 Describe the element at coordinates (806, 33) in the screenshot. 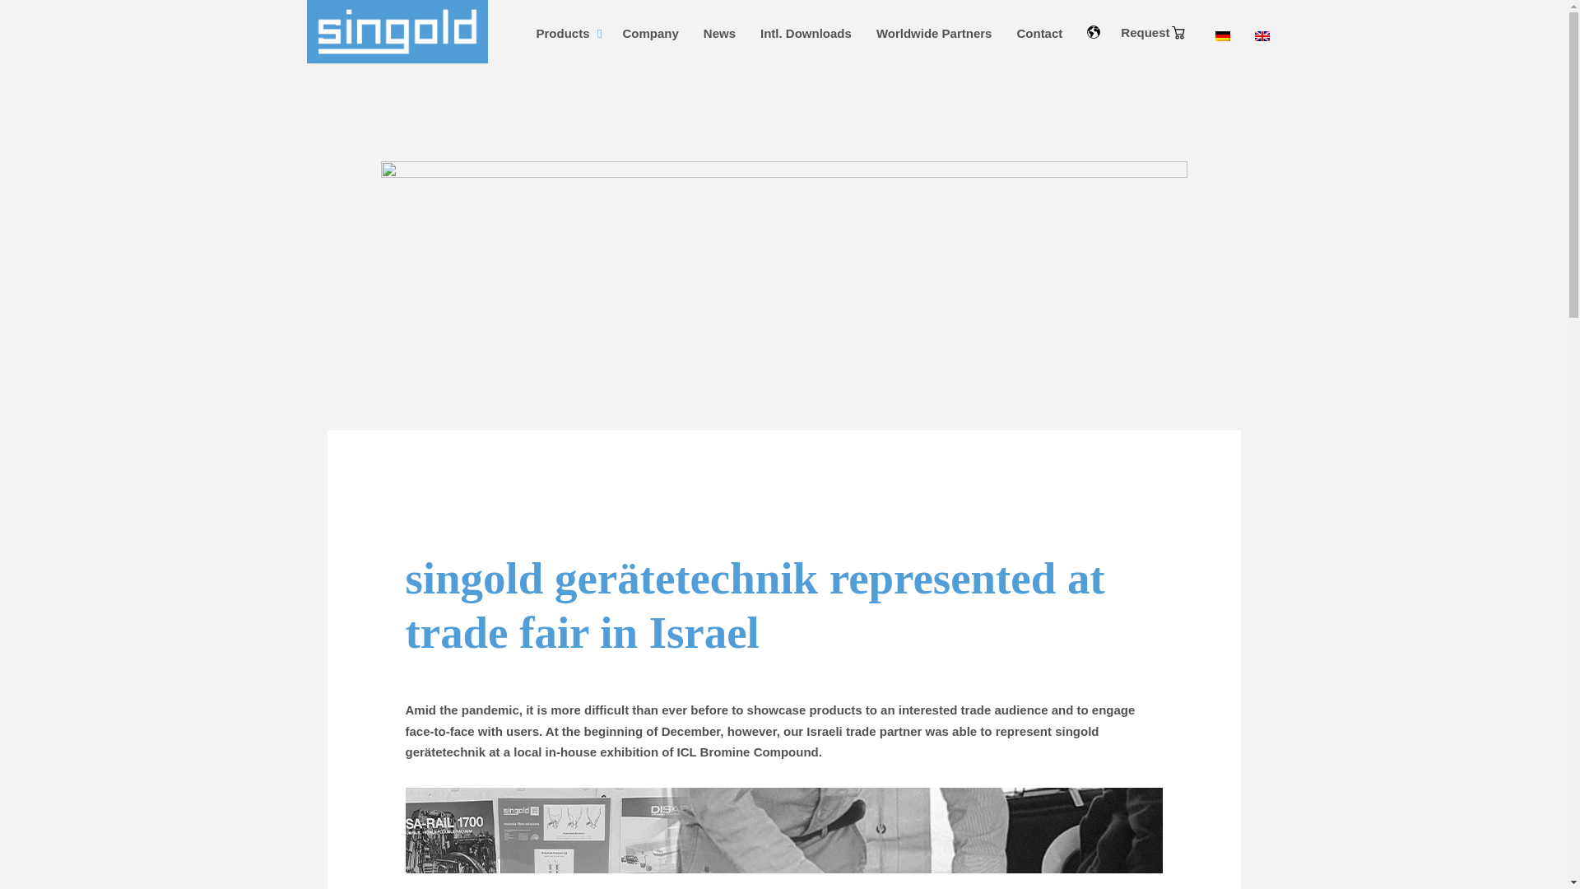

I see `Intl. Downloads` at that location.